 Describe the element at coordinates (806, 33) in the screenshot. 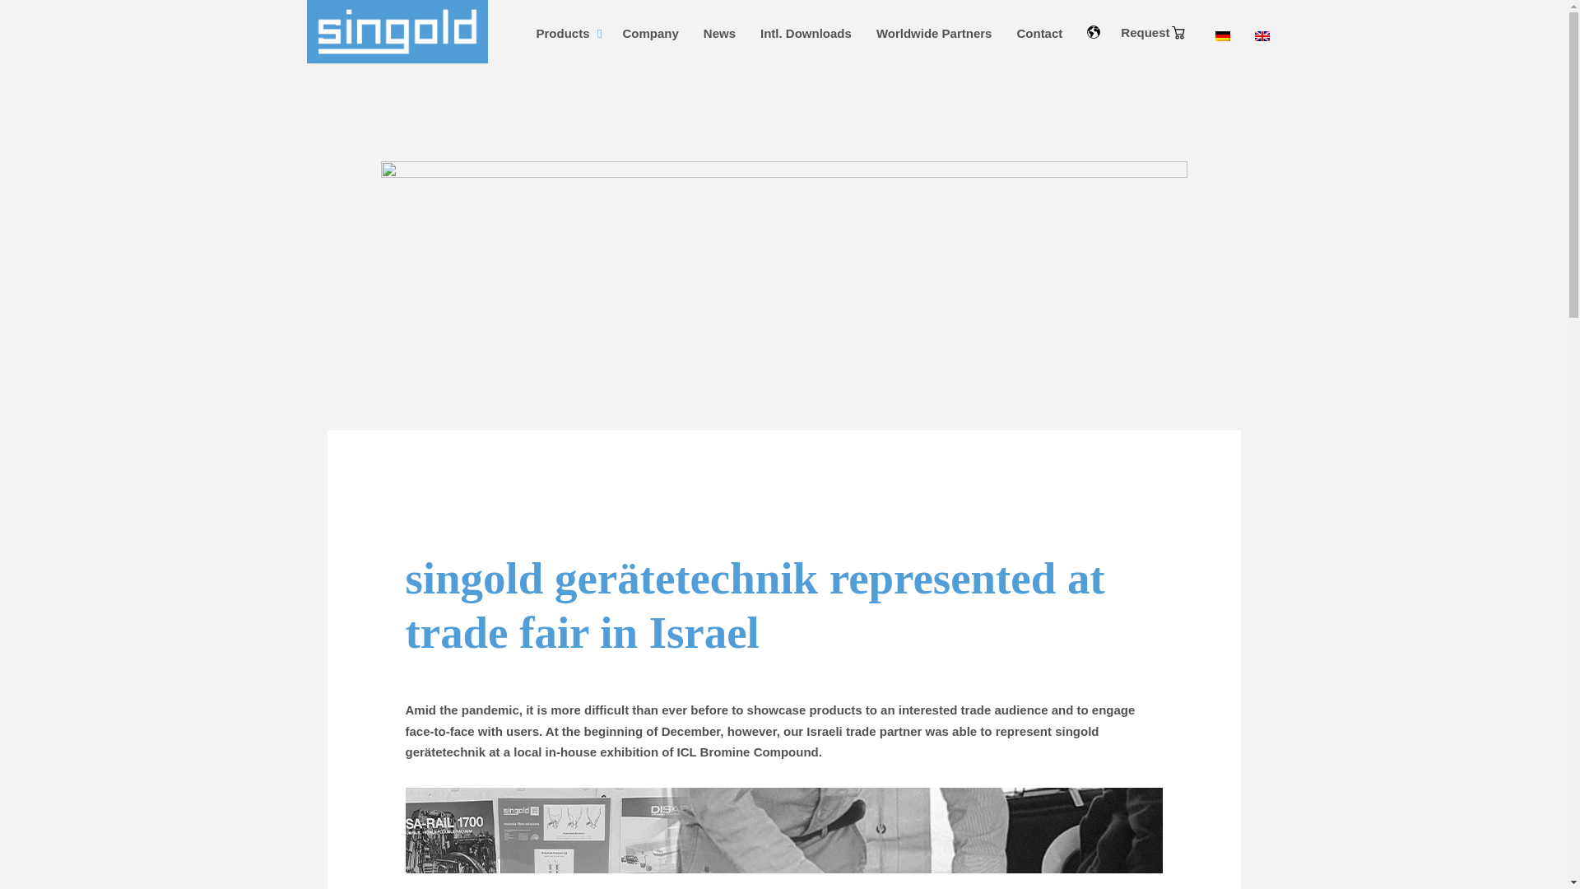

I see `Intl. Downloads` at that location.